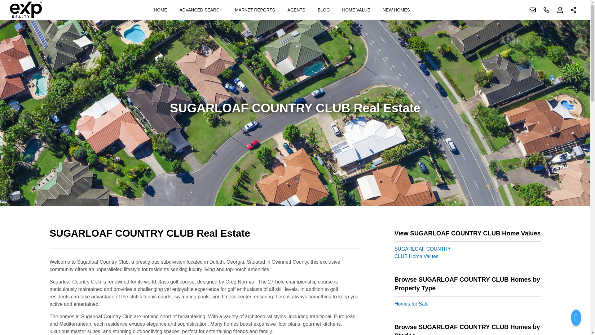  What do you see at coordinates (574, 10) in the screenshot?
I see `Share` at bounding box center [574, 10].